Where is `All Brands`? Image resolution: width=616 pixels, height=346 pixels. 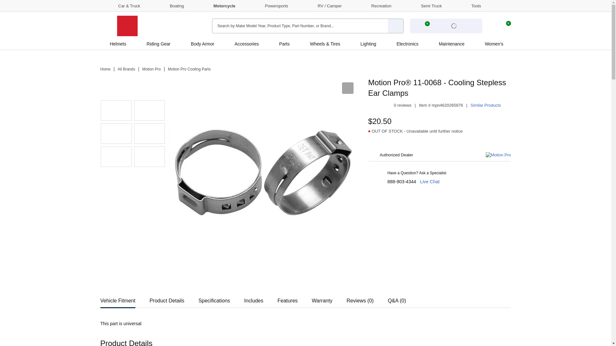
All Brands is located at coordinates (126, 69).